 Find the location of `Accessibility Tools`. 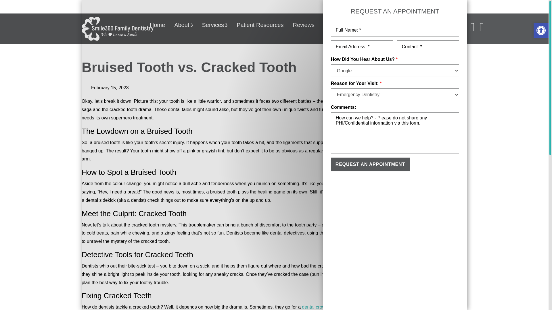

Accessibility Tools is located at coordinates (541, 30).